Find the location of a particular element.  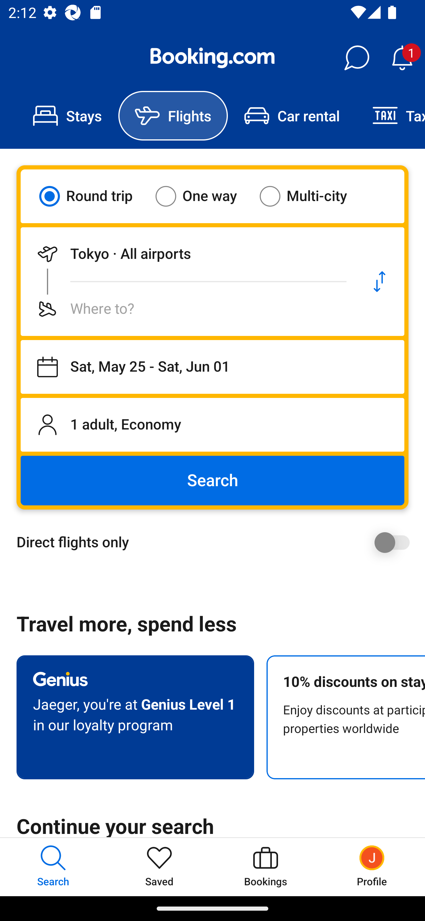

Swap departure location and destination is located at coordinates (380, 282).